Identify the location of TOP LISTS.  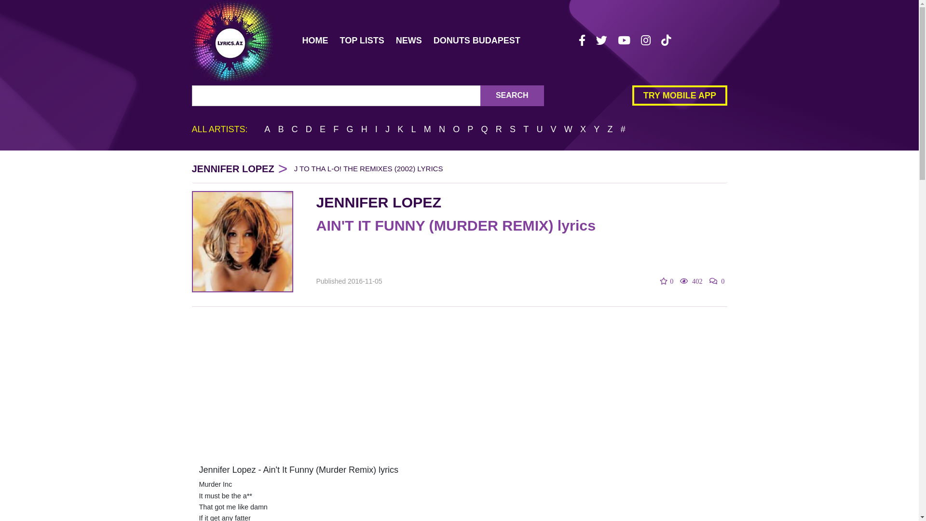
(362, 41).